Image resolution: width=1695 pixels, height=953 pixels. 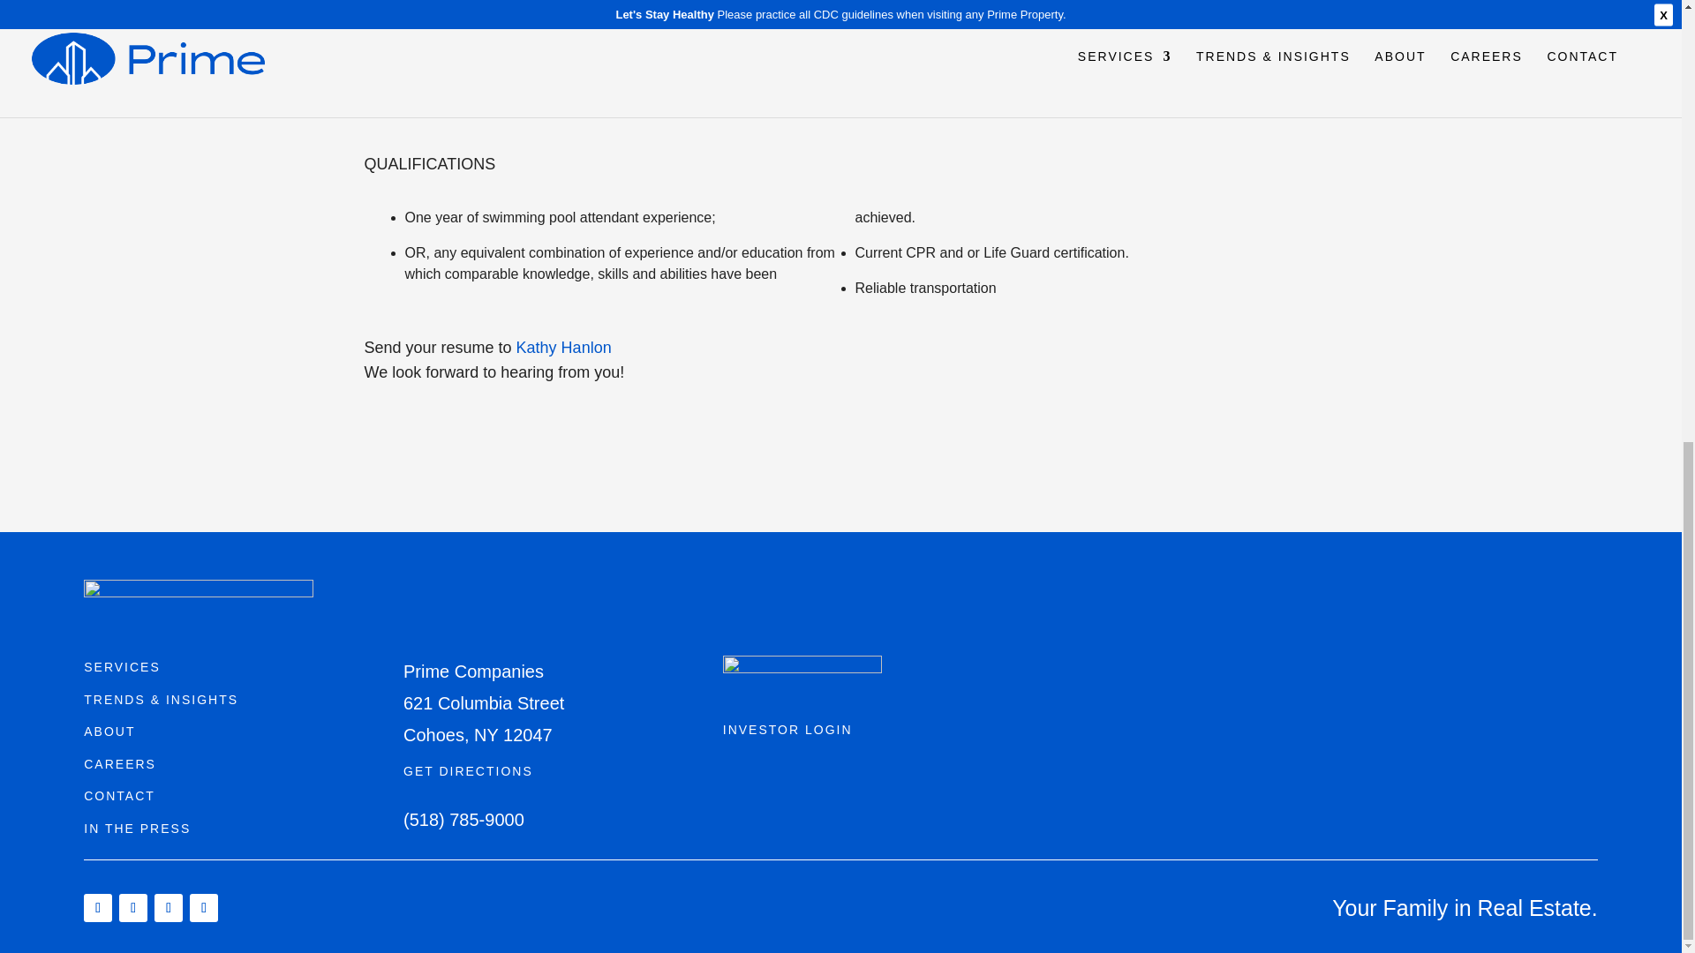 What do you see at coordinates (136, 828) in the screenshot?
I see `IN THE PRESS` at bounding box center [136, 828].